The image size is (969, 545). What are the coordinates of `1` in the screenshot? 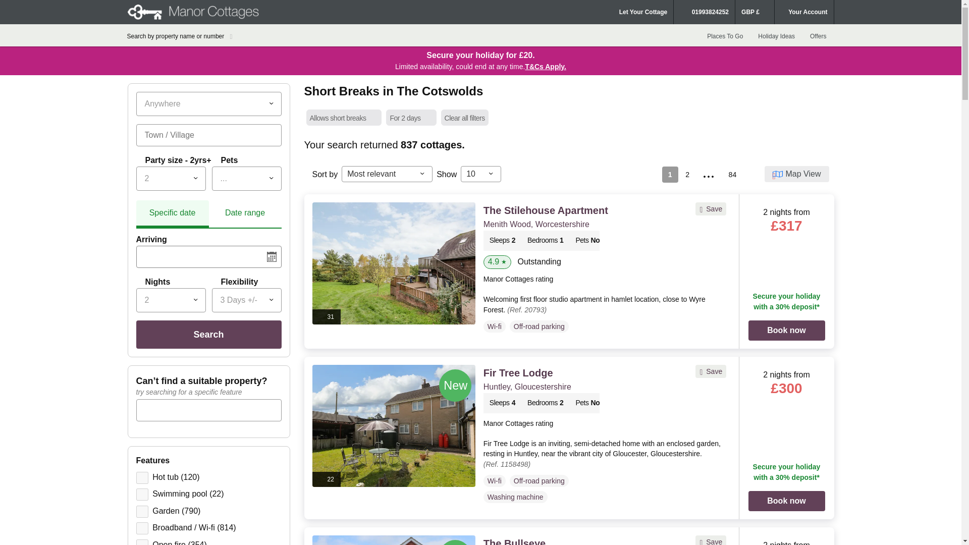 It's located at (142, 528).